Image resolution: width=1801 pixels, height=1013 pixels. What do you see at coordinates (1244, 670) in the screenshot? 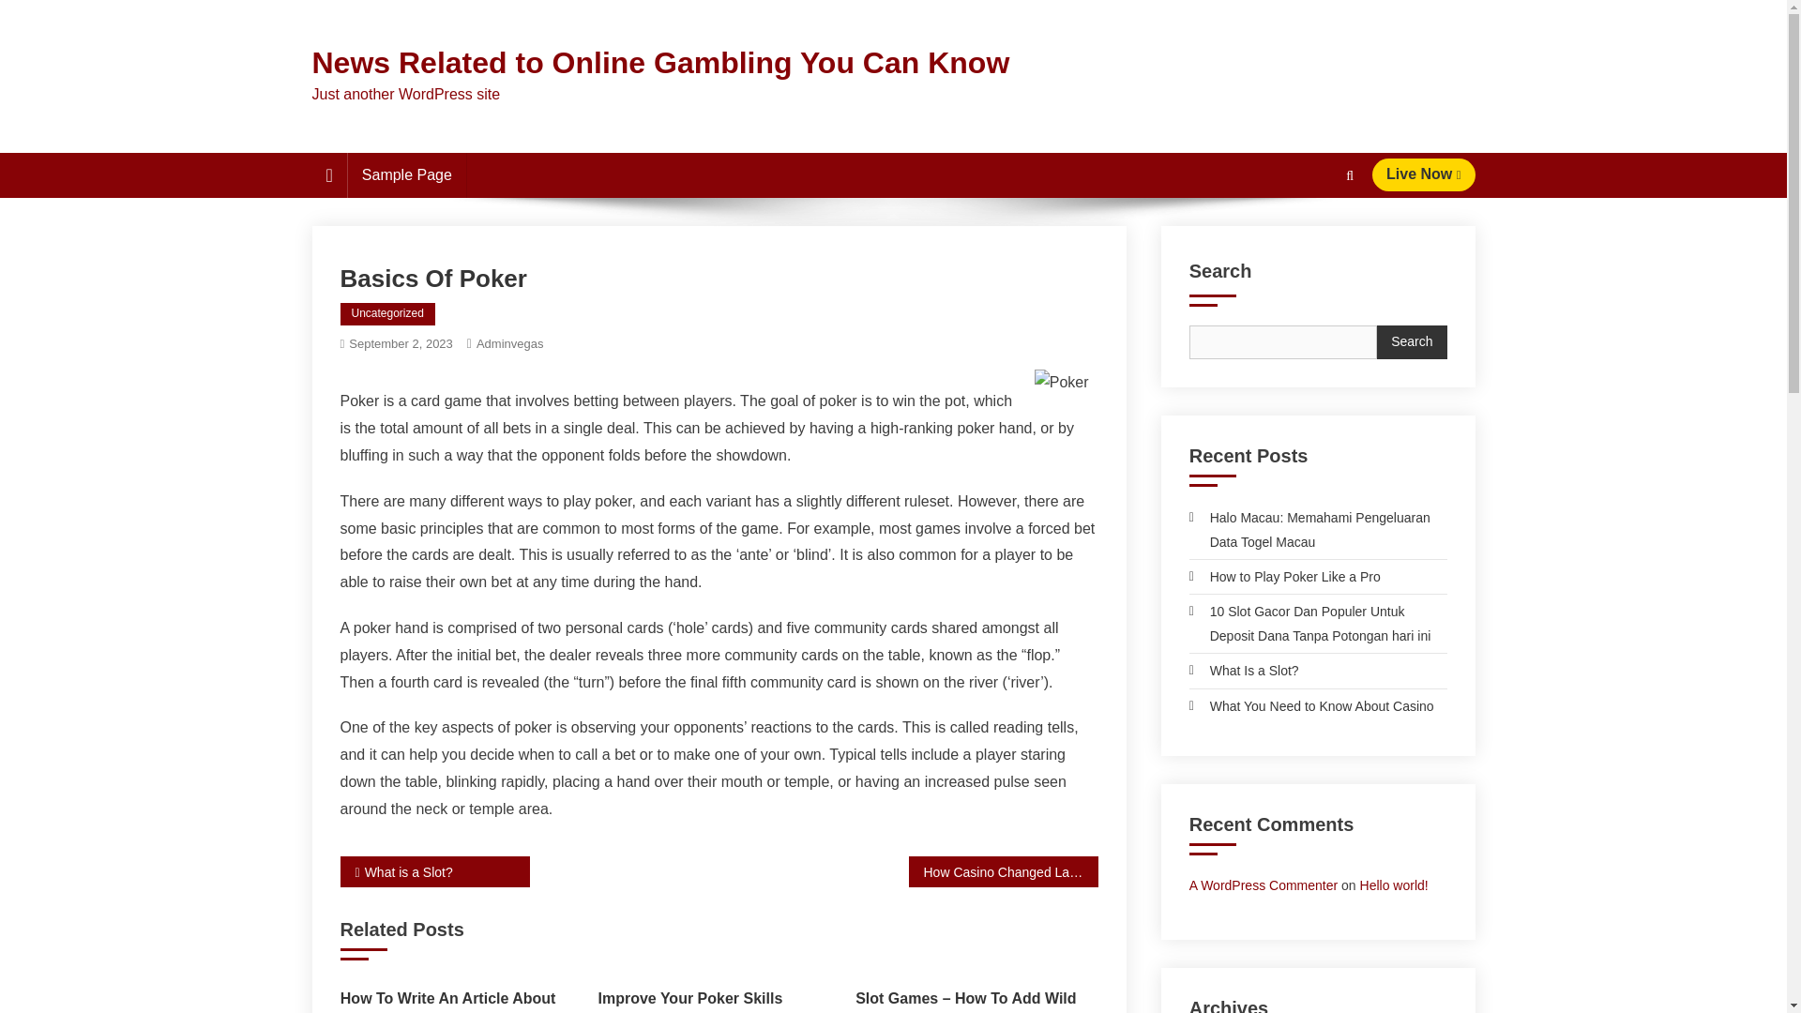
I see `What Is a Slot?` at bounding box center [1244, 670].